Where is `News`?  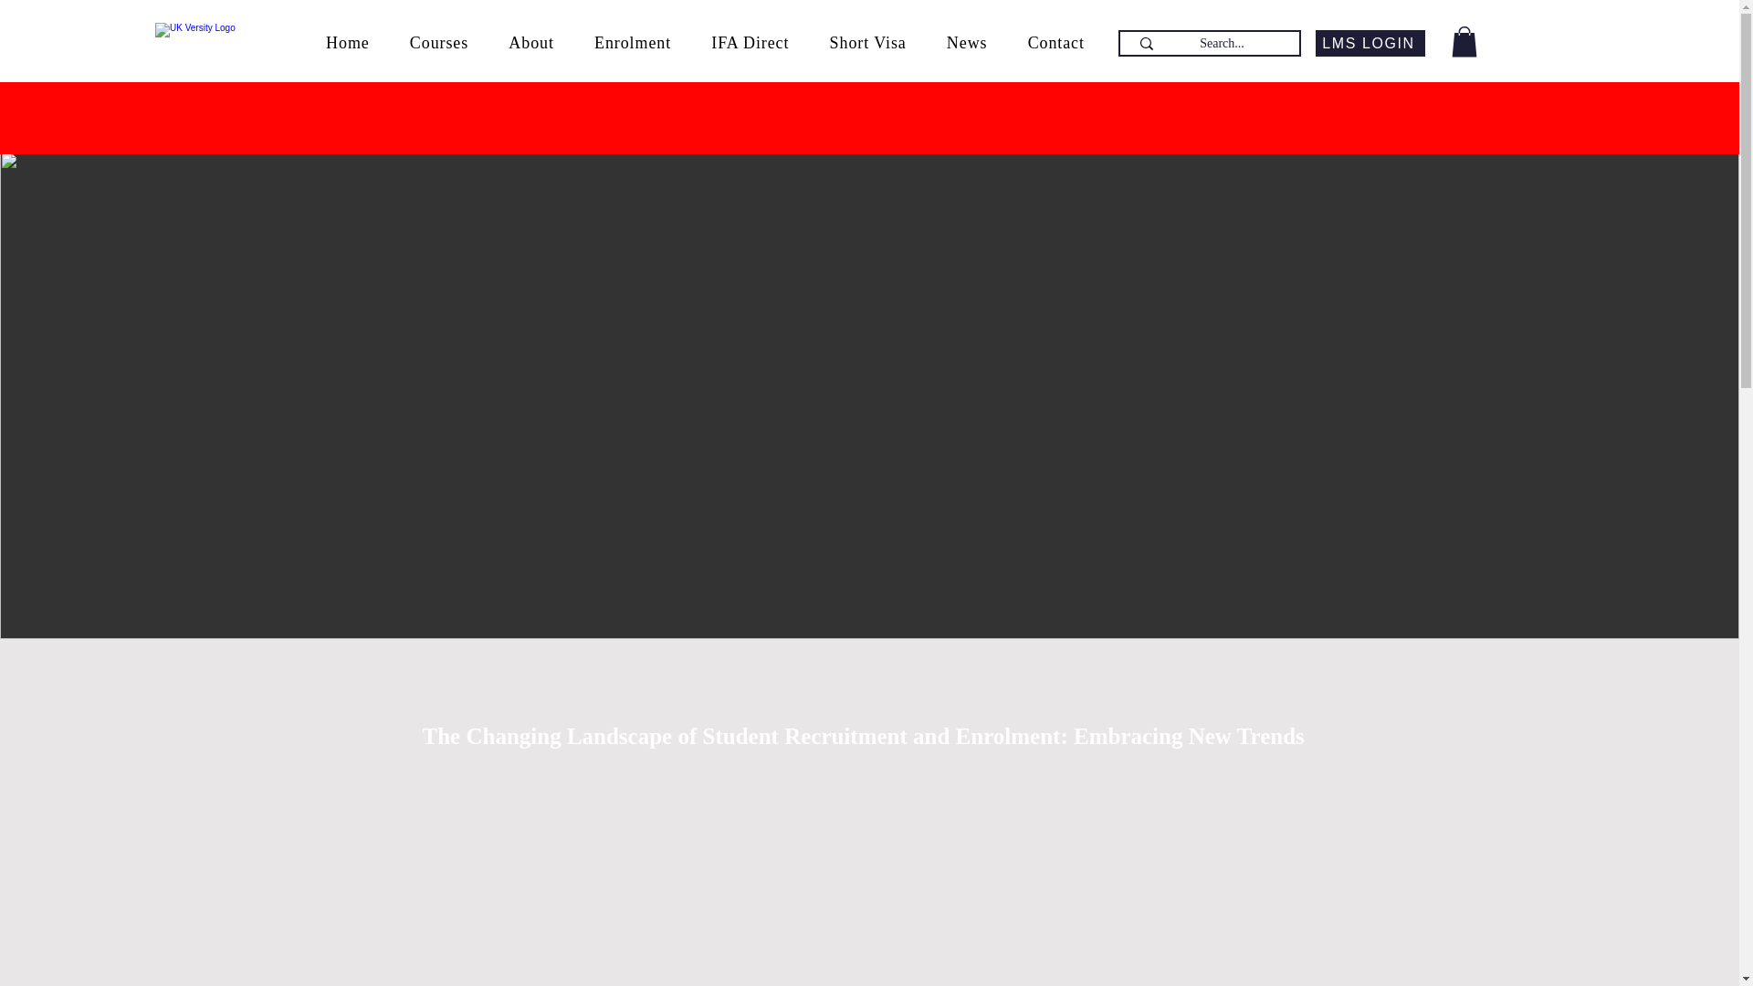
News is located at coordinates (968, 44).